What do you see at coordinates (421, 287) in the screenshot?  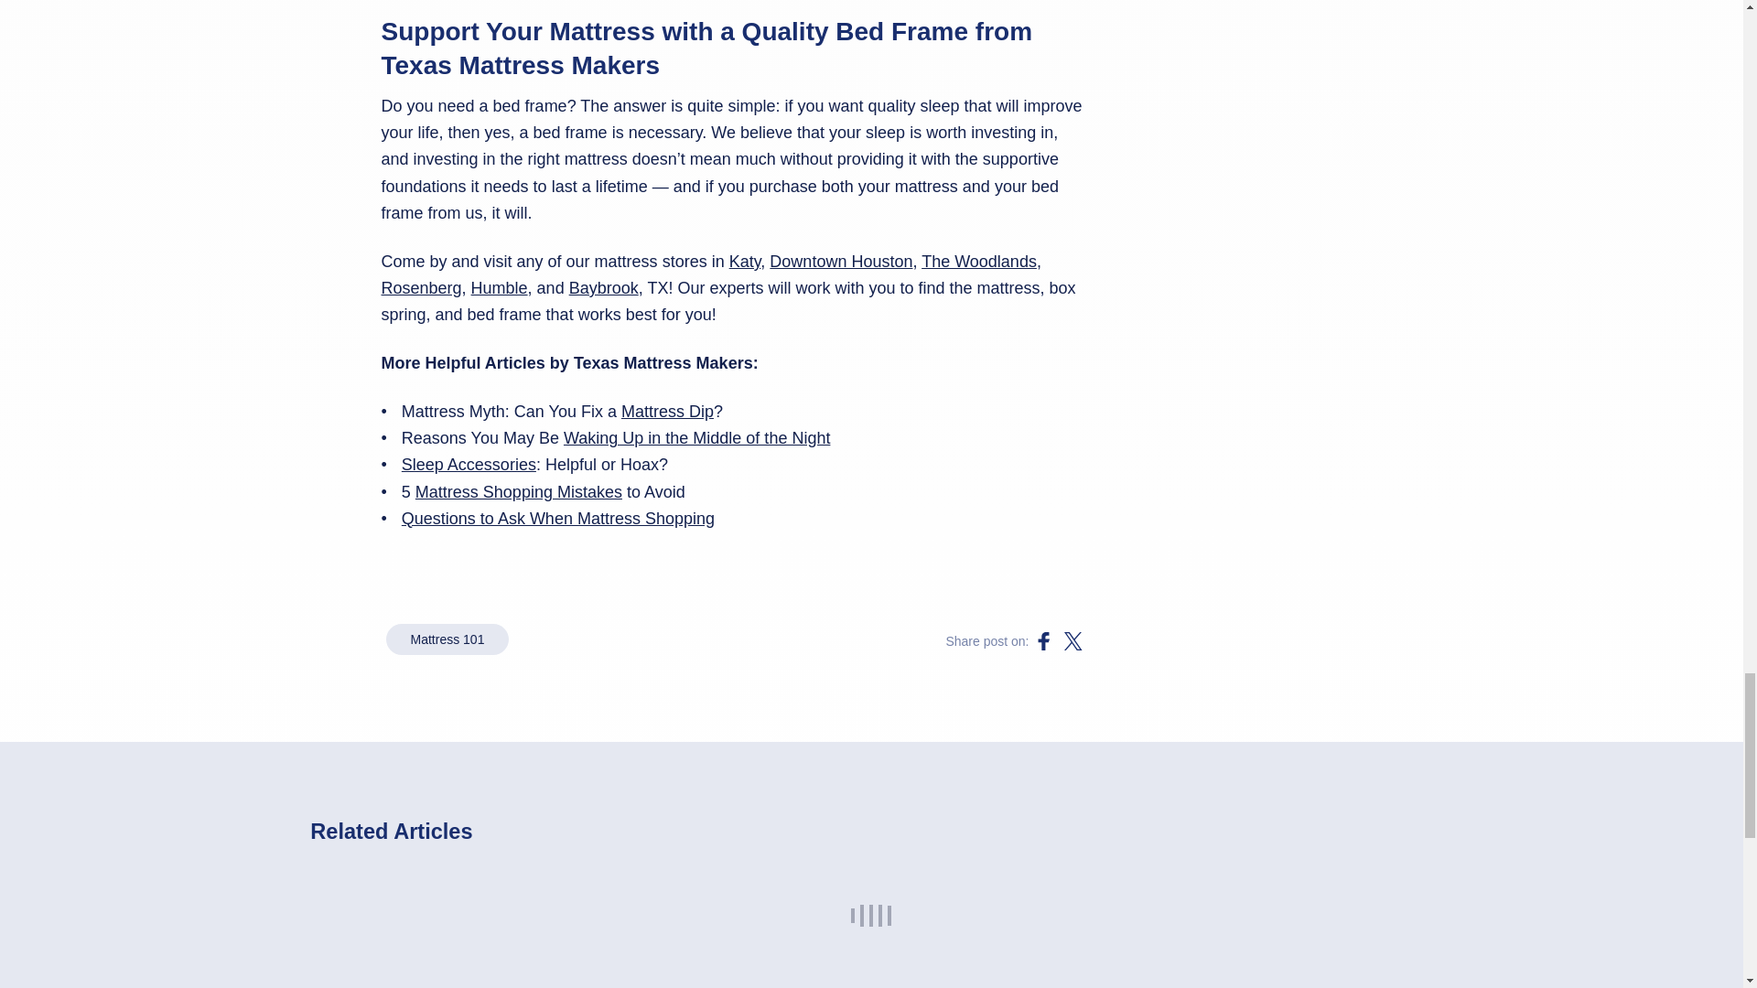 I see `Rosenberg` at bounding box center [421, 287].